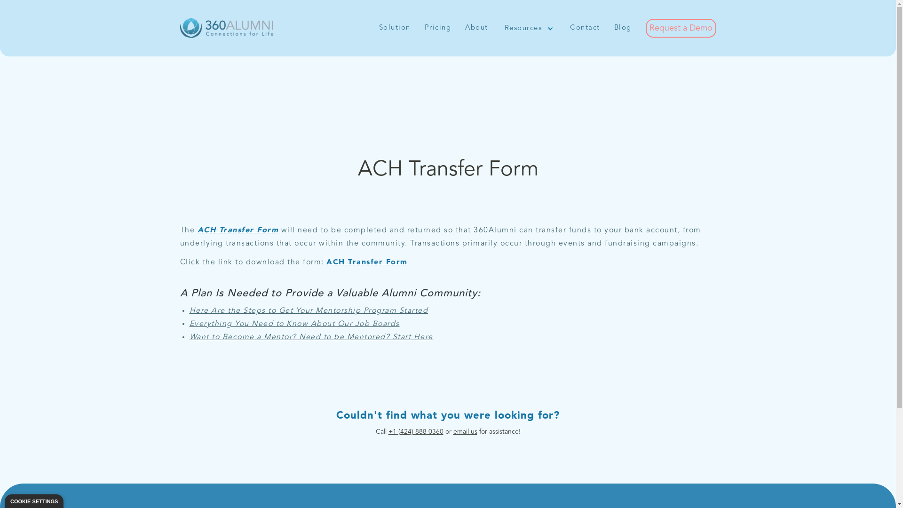 This screenshot has width=903, height=508. Describe the element at coordinates (311, 337) in the screenshot. I see `Want to Become a Mentor? Need to be Mentored? Start Here` at that location.